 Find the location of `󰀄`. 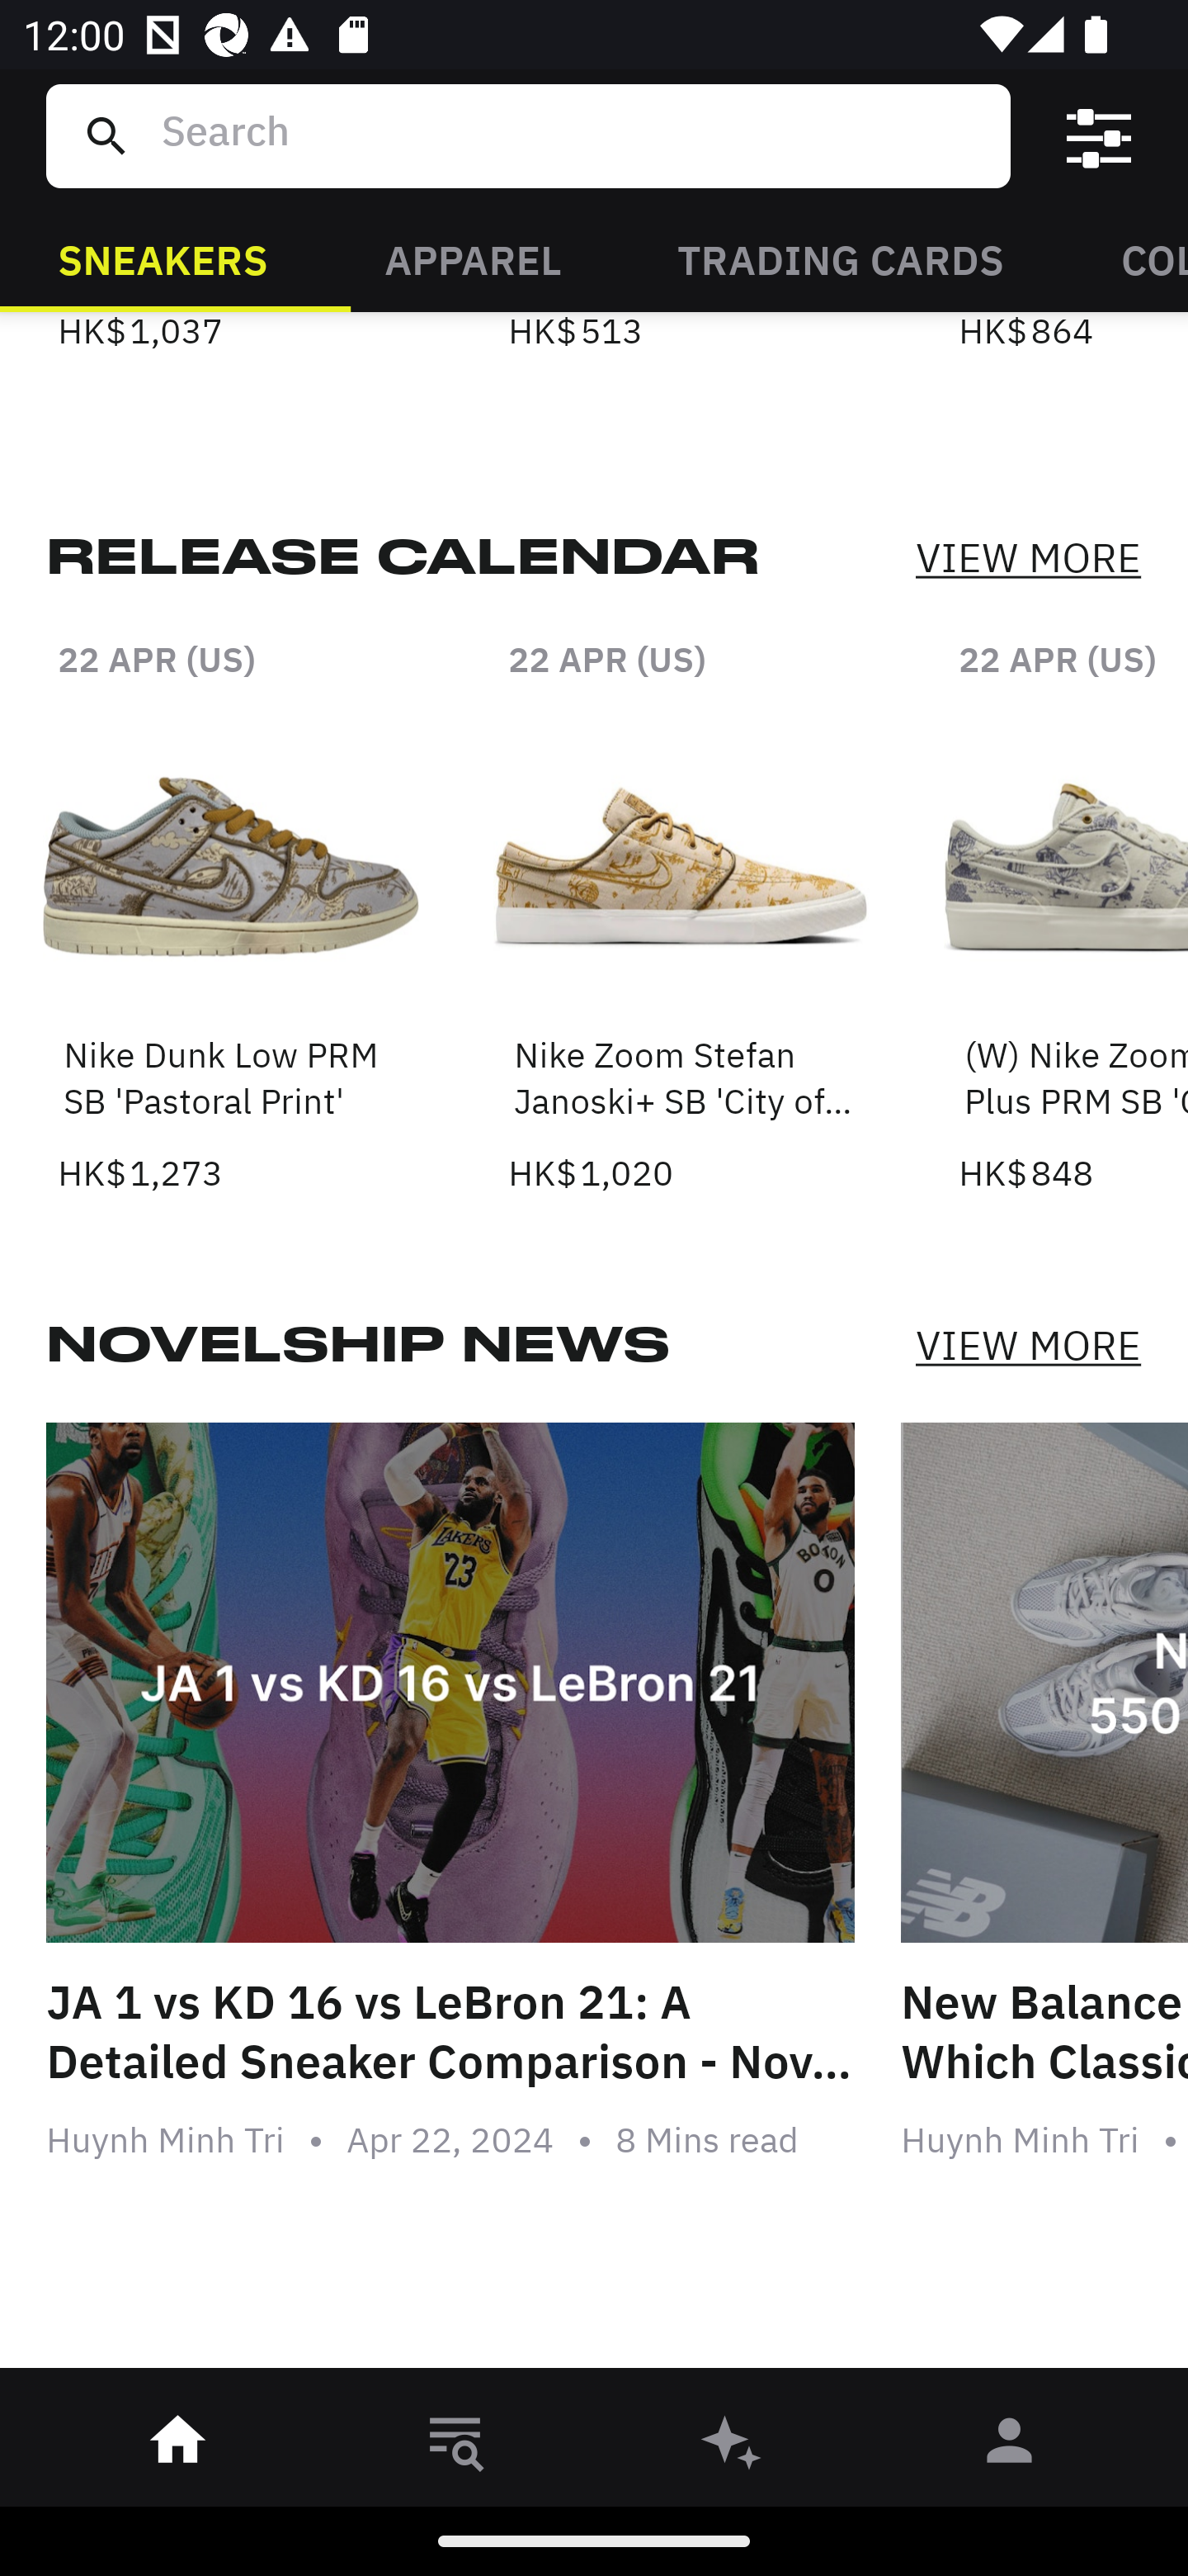

󰀄 is located at coordinates (1010, 2446).